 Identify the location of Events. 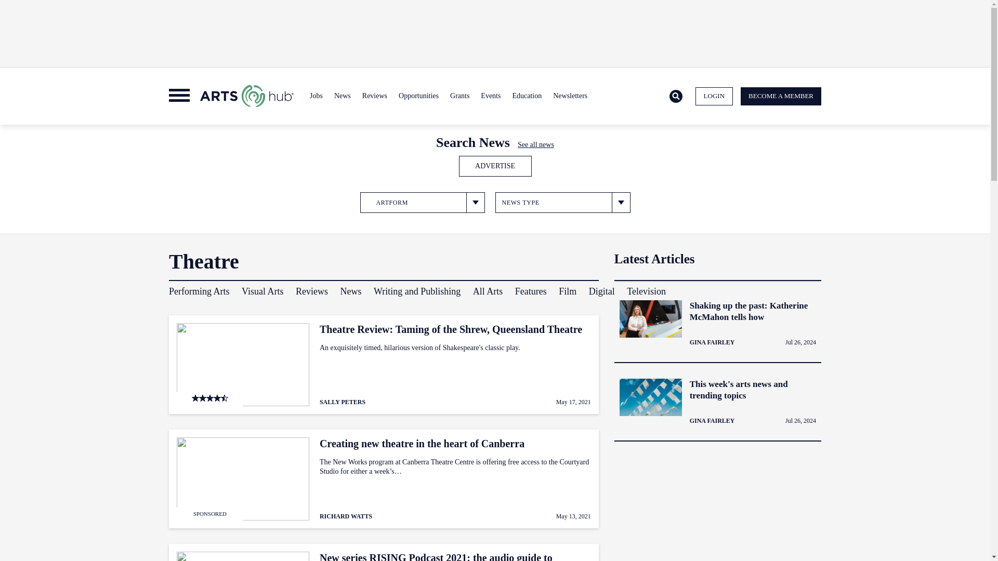
(490, 96).